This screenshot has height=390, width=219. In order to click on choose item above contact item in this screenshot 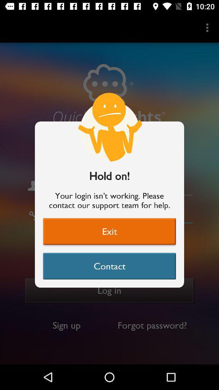, I will do `click(109, 231)`.